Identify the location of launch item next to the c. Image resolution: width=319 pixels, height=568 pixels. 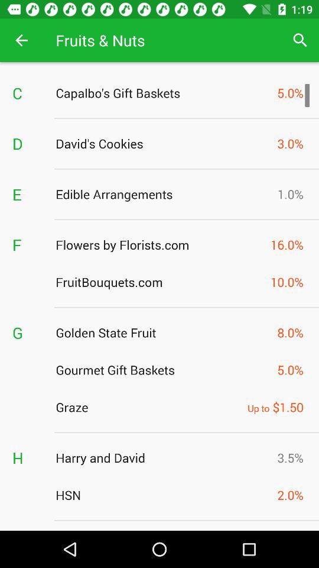
(163, 93).